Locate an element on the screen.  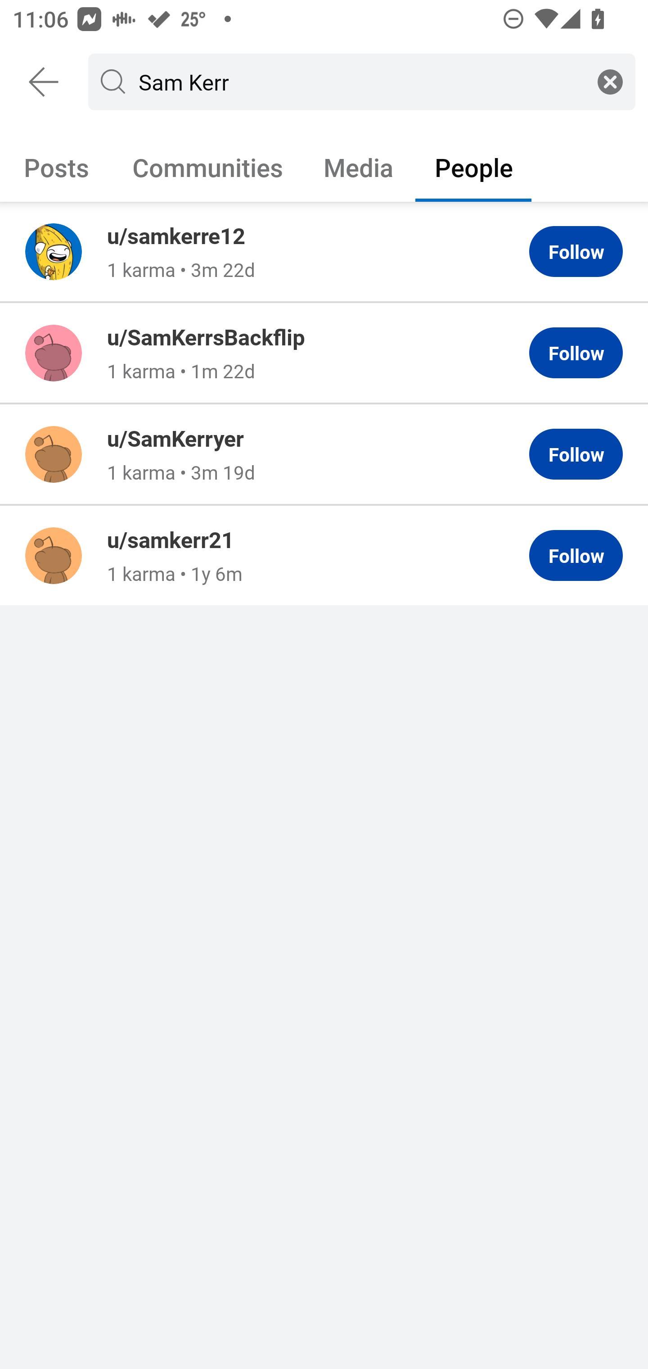
Communities is located at coordinates (207, 167).